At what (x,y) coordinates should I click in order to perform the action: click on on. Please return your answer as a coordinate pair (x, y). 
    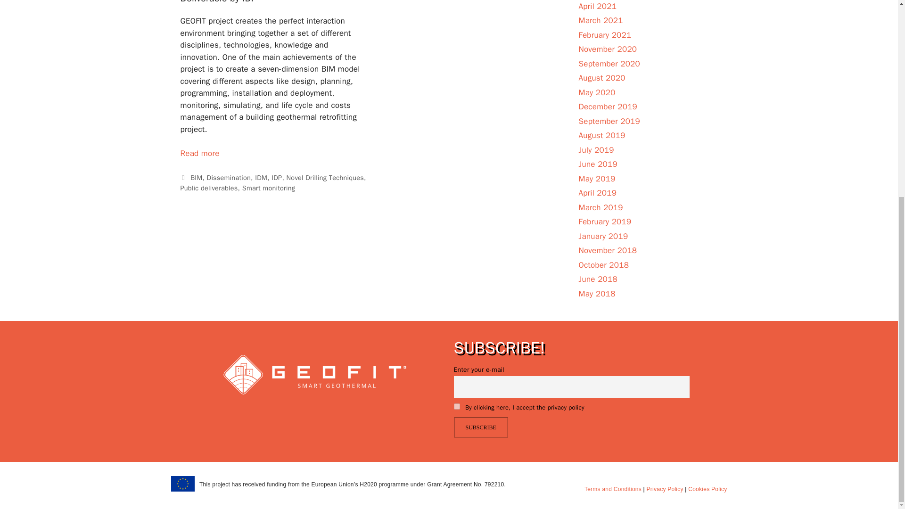
    Looking at the image, I should click on (456, 406).